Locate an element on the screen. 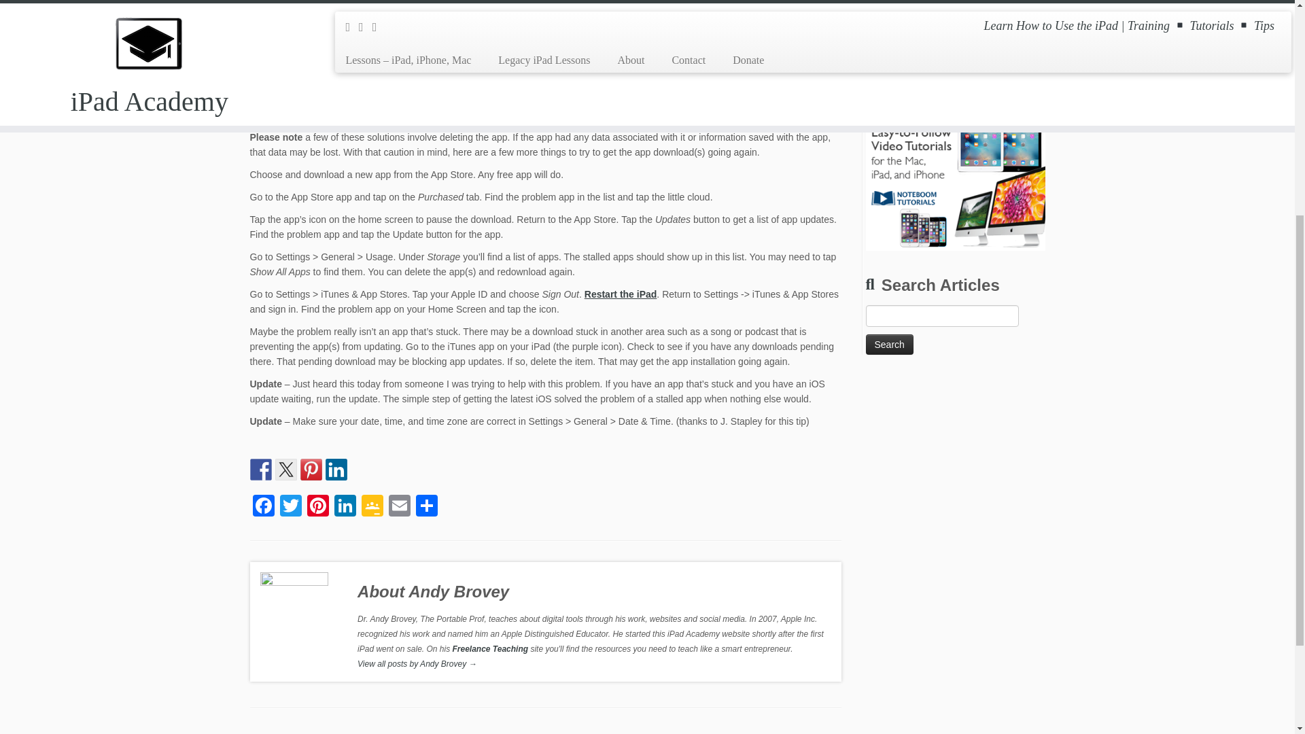 This screenshot has width=1305, height=734. Freelance Teaching is located at coordinates (492, 649).